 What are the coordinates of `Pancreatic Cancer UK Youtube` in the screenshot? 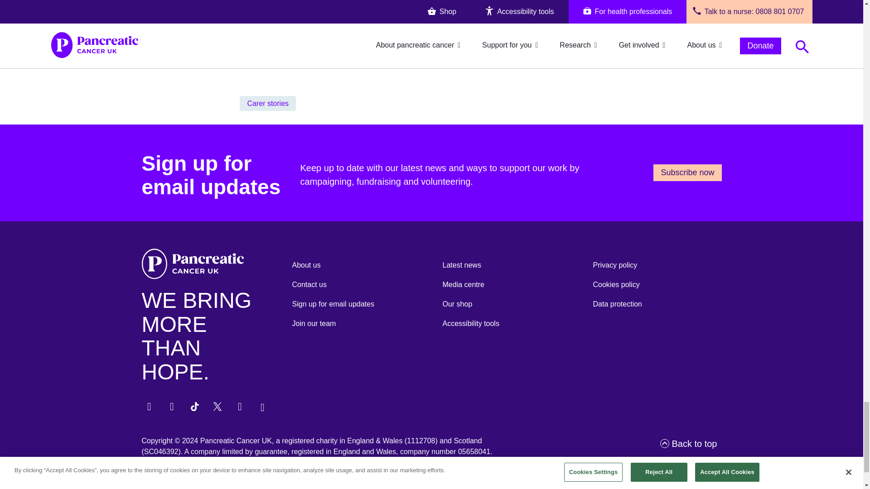 It's located at (263, 407).